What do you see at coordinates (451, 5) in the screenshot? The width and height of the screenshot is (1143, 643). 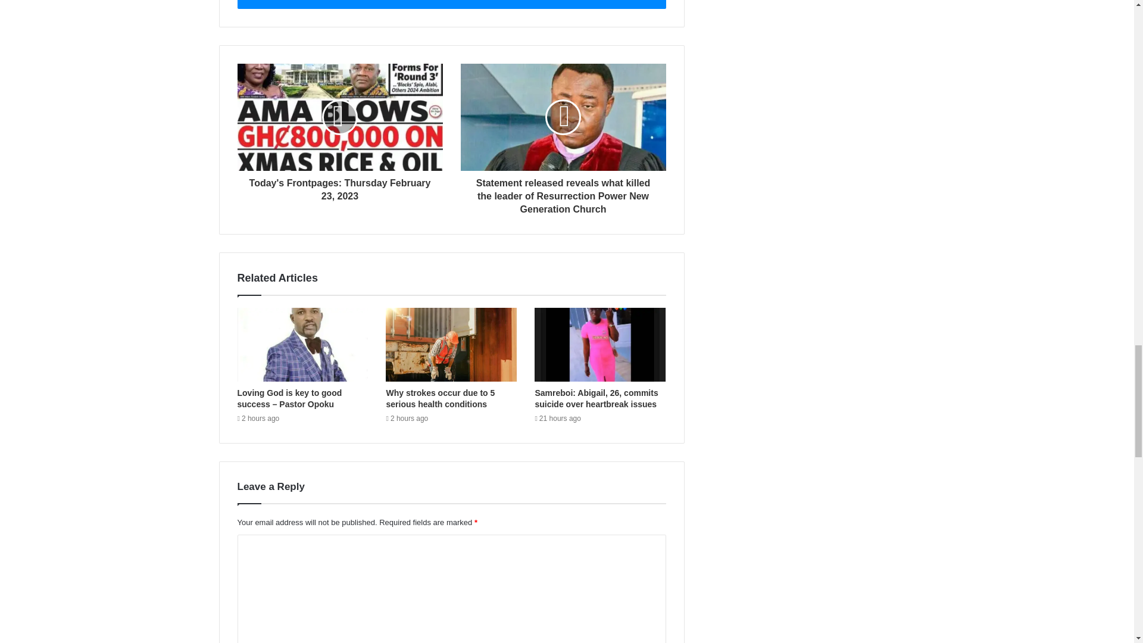 I see `Subscribe` at bounding box center [451, 5].